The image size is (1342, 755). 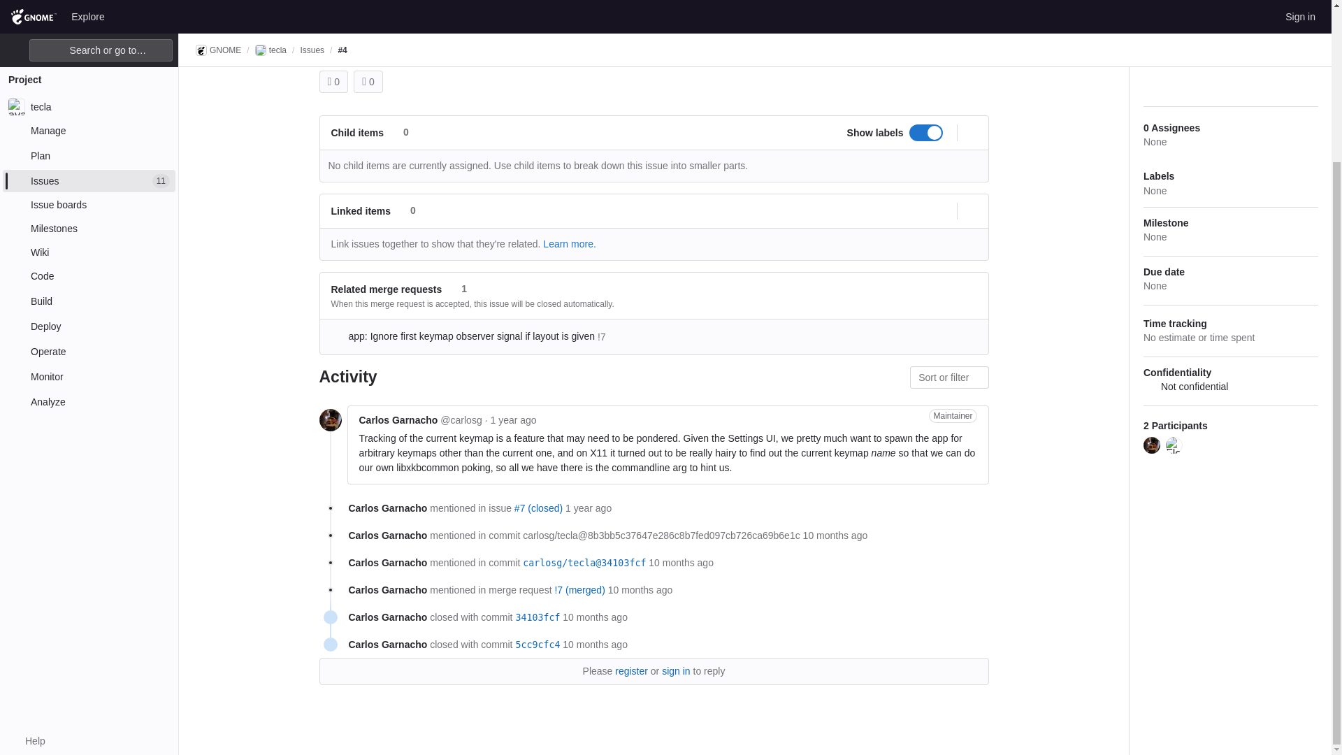 I want to click on This user has the maintainer role in the tecla project., so click(x=952, y=415).